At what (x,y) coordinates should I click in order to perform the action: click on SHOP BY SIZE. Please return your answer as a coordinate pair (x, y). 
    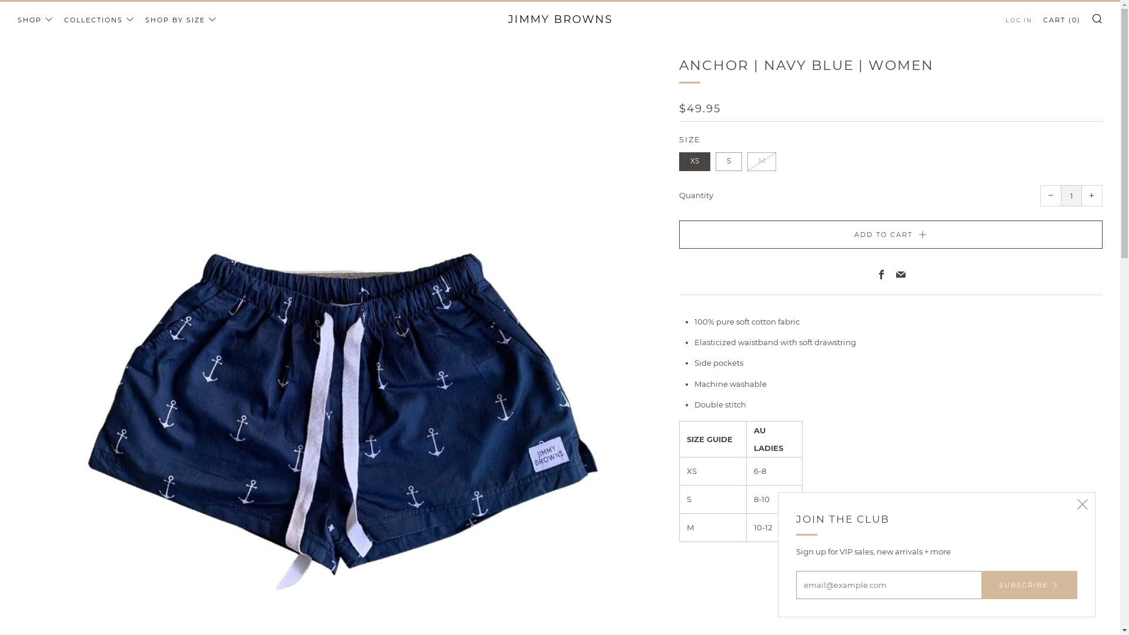
    Looking at the image, I should click on (181, 20).